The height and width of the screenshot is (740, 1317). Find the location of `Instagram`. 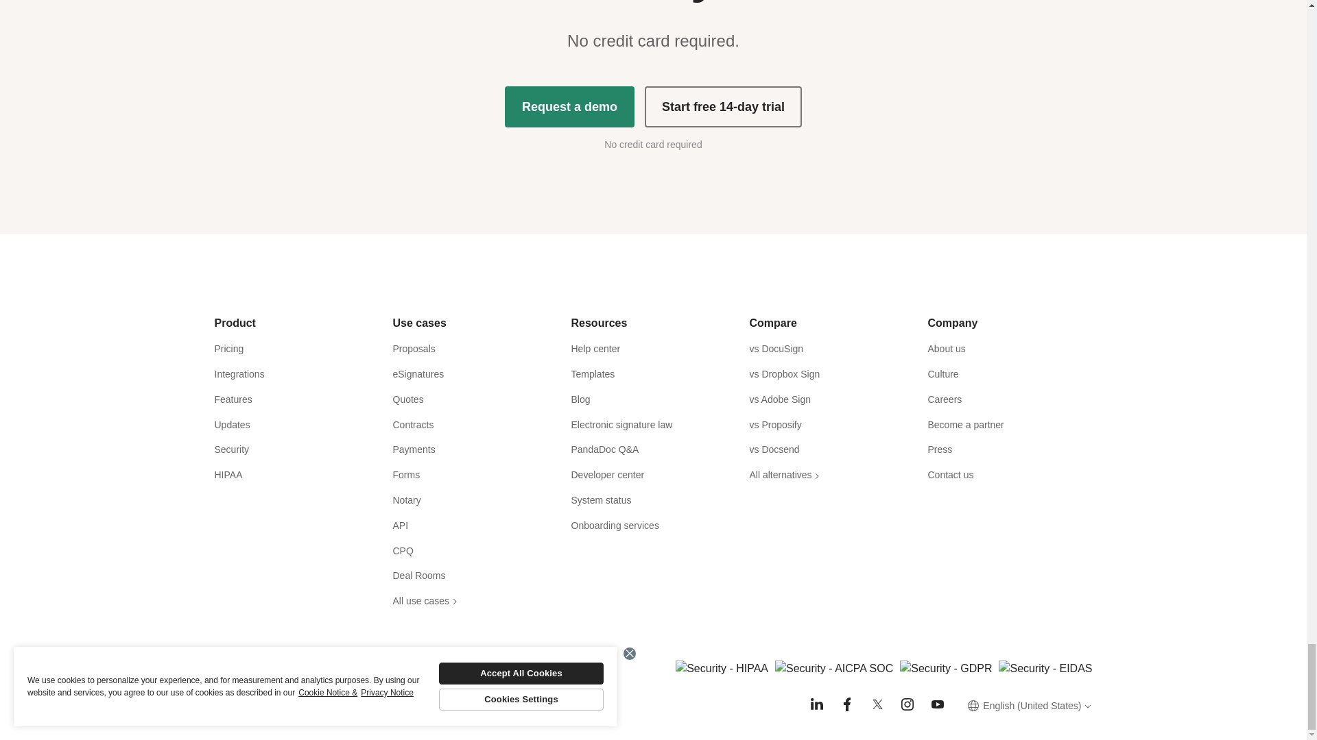

Instagram is located at coordinates (907, 704).